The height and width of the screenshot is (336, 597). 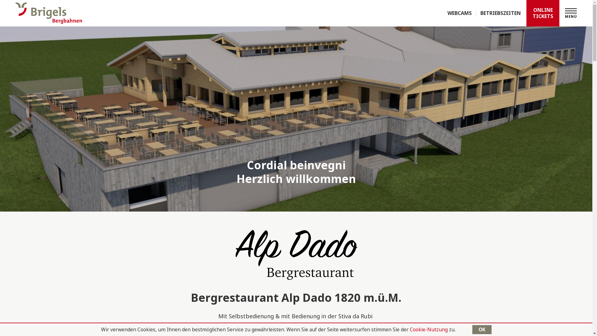 I want to click on WEBCAMS, so click(x=460, y=13).